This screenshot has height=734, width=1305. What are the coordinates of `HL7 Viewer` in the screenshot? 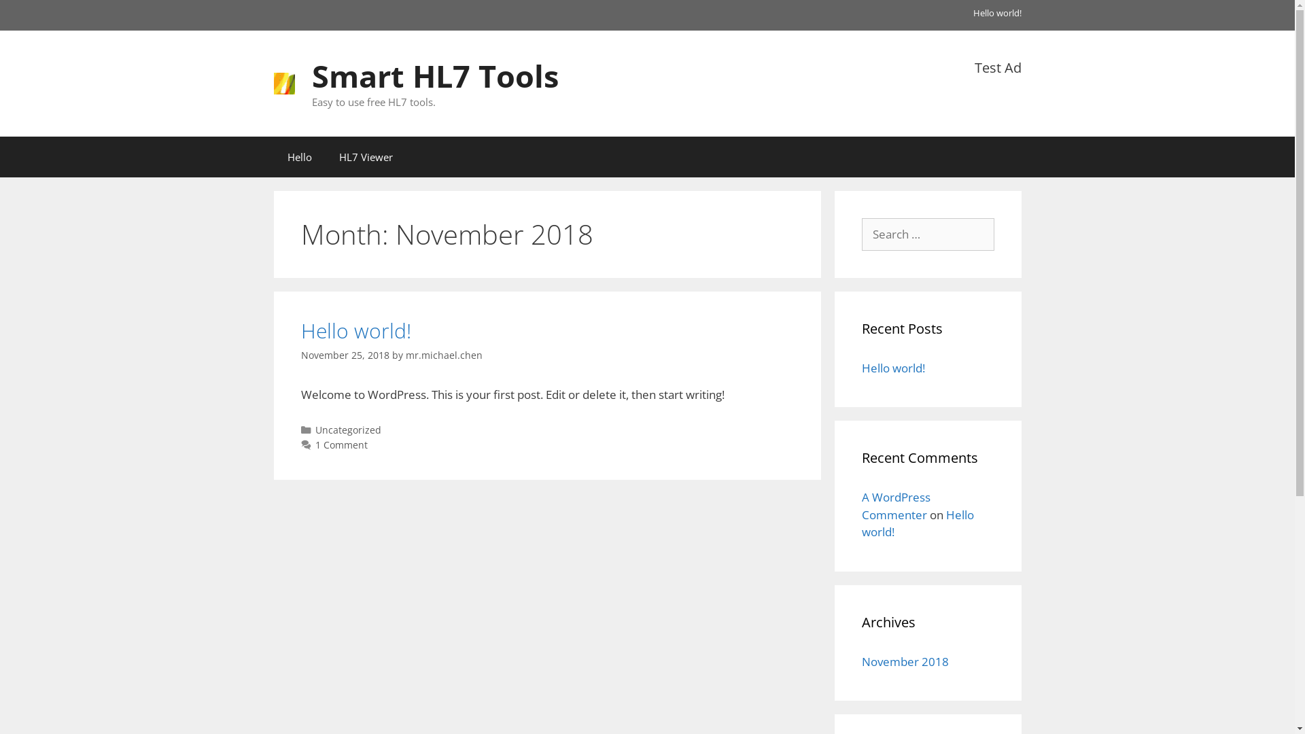 It's located at (366, 157).